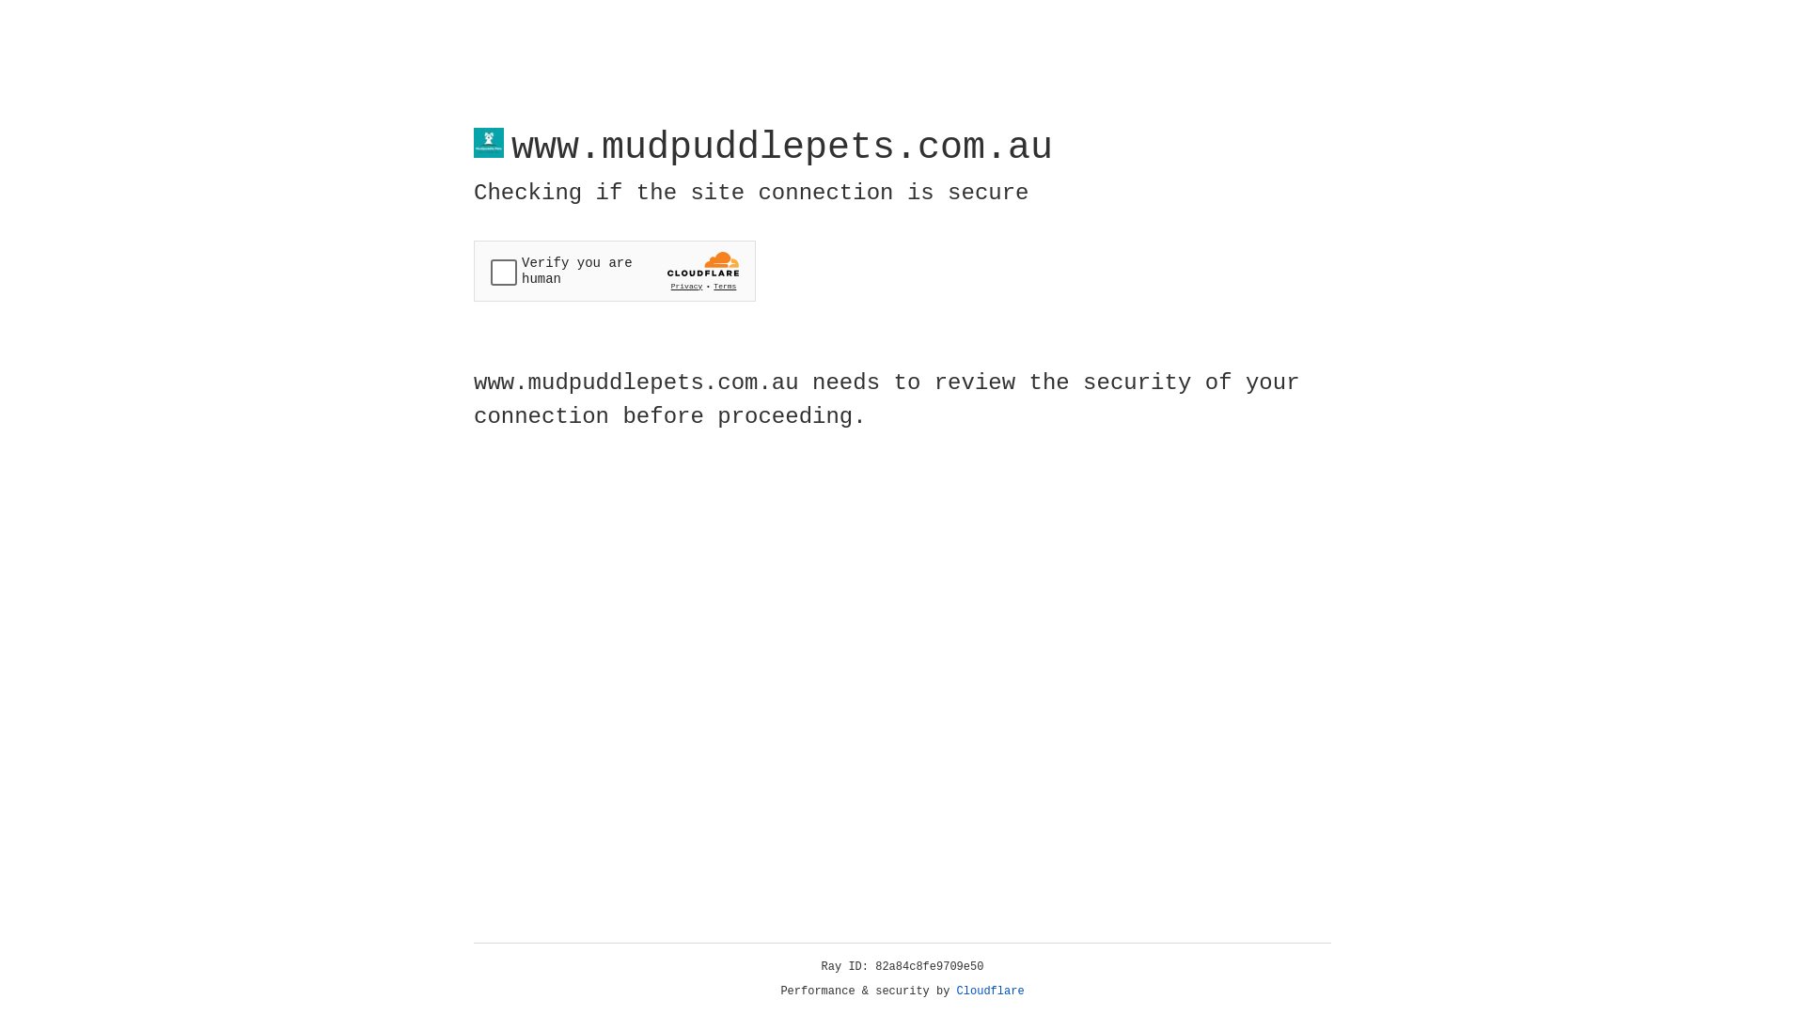  What do you see at coordinates (615, 271) in the screenshot?
I see `Widget containing a Cloudflare security challenge` at bounding box center [615, 271].